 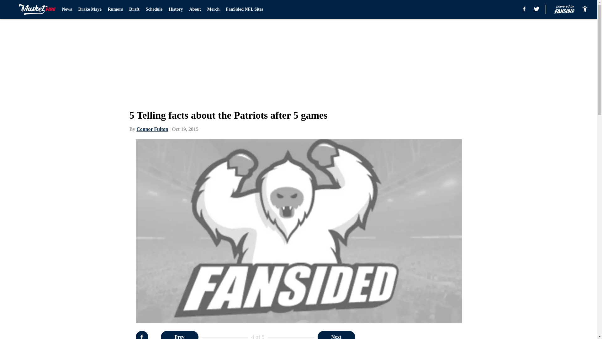 I want to click on Prev, so click(x=179, y=335).